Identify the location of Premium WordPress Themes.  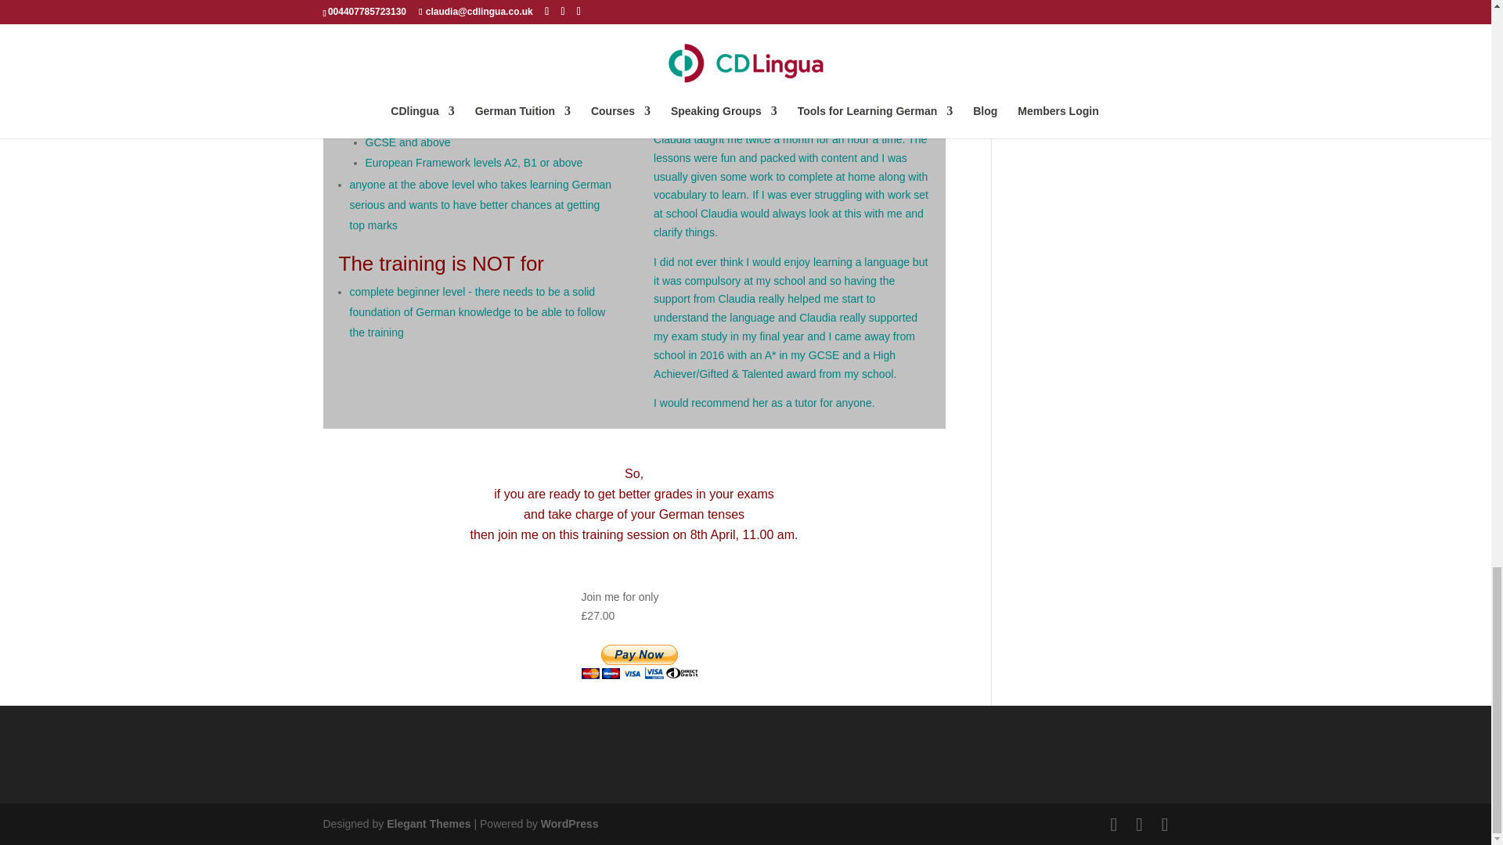
(427, 823).